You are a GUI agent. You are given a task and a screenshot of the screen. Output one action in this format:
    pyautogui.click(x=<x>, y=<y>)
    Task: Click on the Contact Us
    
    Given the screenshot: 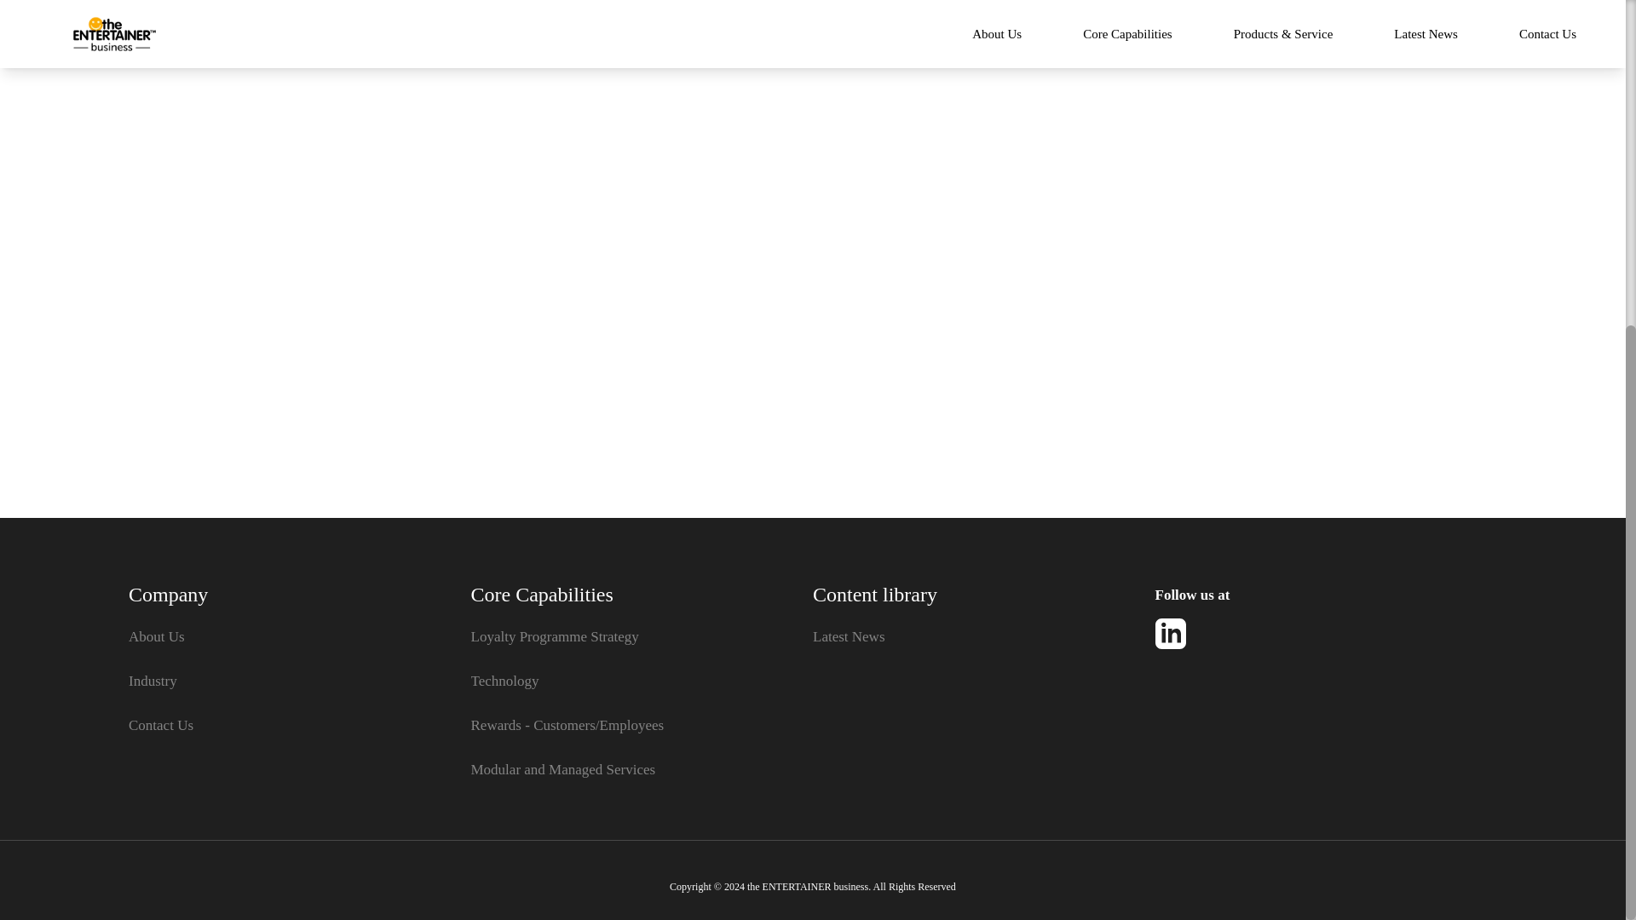 What is the action you would take?
    pyautogui.click(x=300, y=726)
    